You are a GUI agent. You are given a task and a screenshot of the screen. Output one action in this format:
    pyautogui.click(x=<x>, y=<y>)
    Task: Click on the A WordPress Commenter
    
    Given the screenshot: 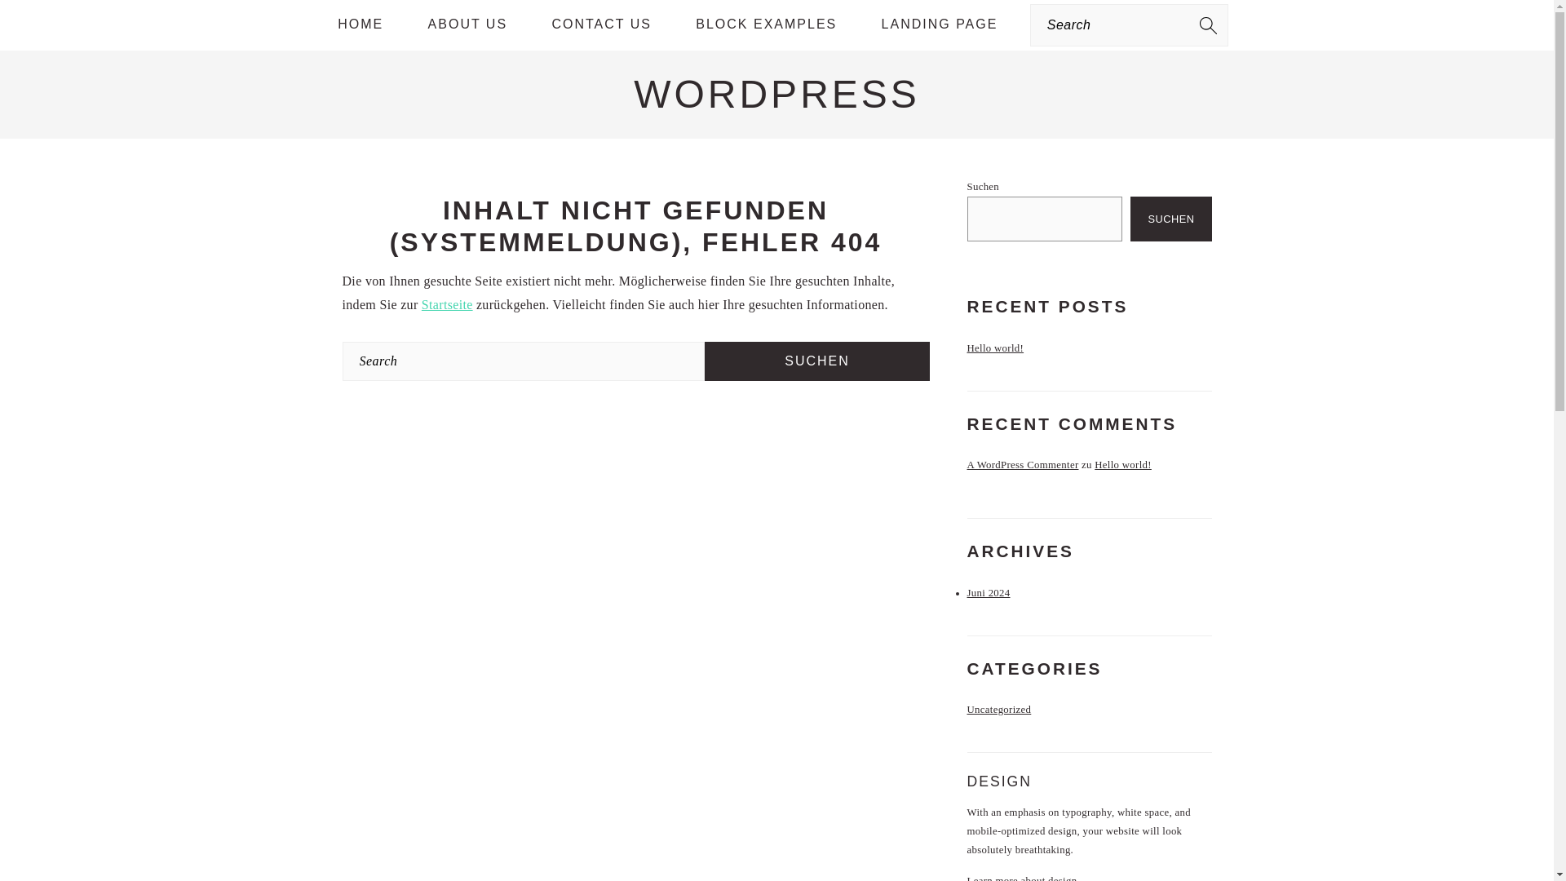 What is the action you would take?
    pyautogui.click(x=1023, y=464)
    